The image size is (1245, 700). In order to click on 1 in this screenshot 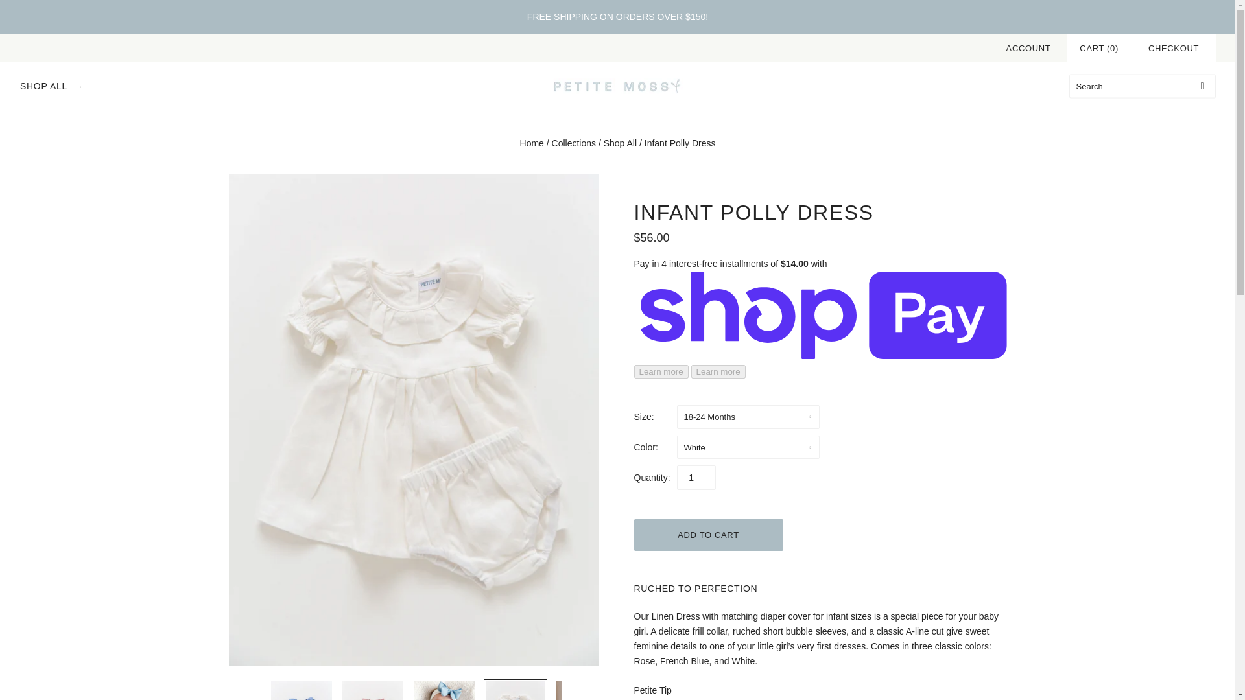, I will do `click(696, 478)`.